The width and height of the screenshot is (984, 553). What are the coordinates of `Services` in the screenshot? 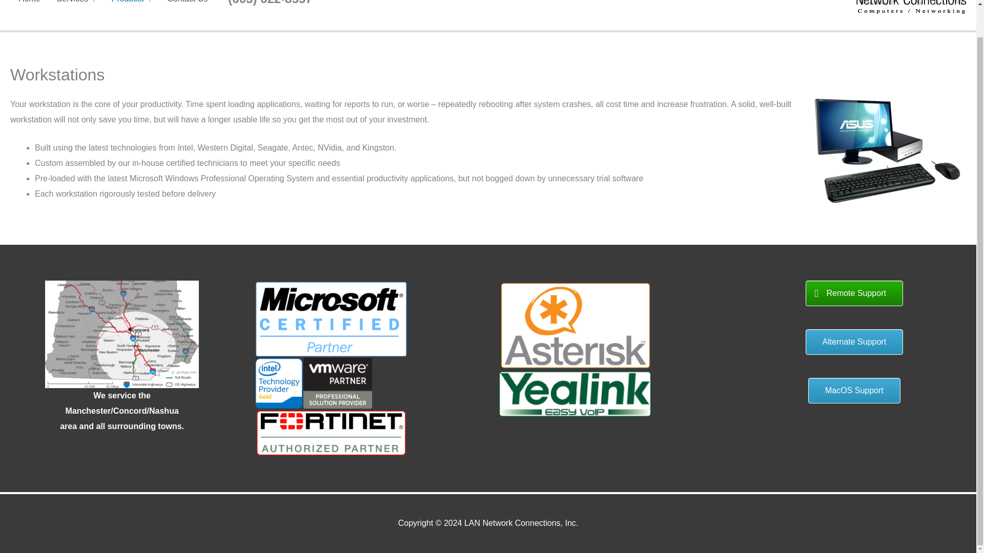 It's located at (76, 8).